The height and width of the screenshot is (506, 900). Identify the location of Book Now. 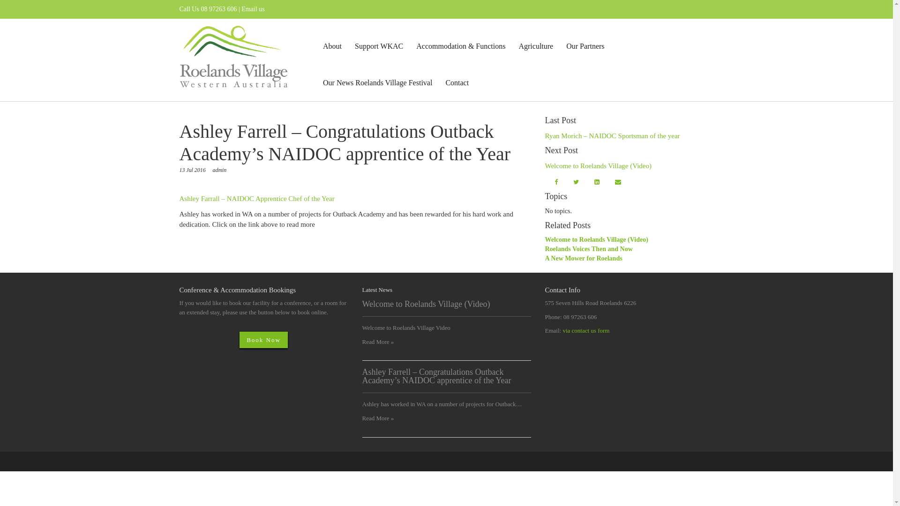
(263, 340).